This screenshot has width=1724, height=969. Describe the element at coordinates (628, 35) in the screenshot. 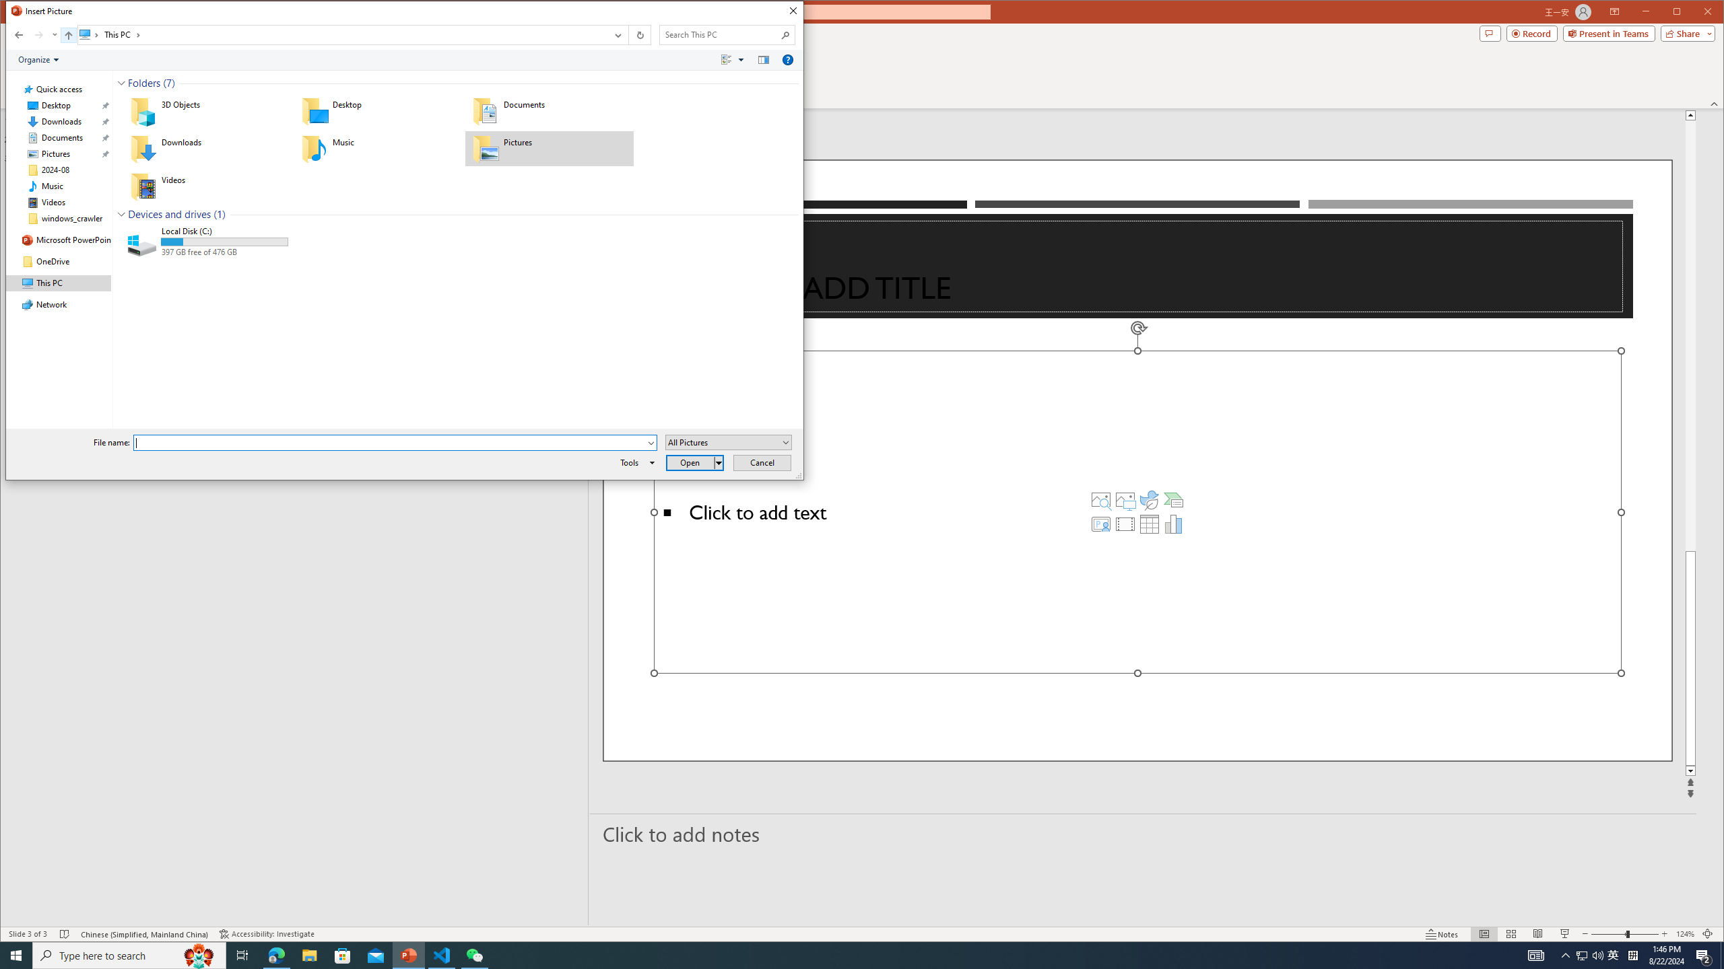

I see `Address band toolbar` at that location.